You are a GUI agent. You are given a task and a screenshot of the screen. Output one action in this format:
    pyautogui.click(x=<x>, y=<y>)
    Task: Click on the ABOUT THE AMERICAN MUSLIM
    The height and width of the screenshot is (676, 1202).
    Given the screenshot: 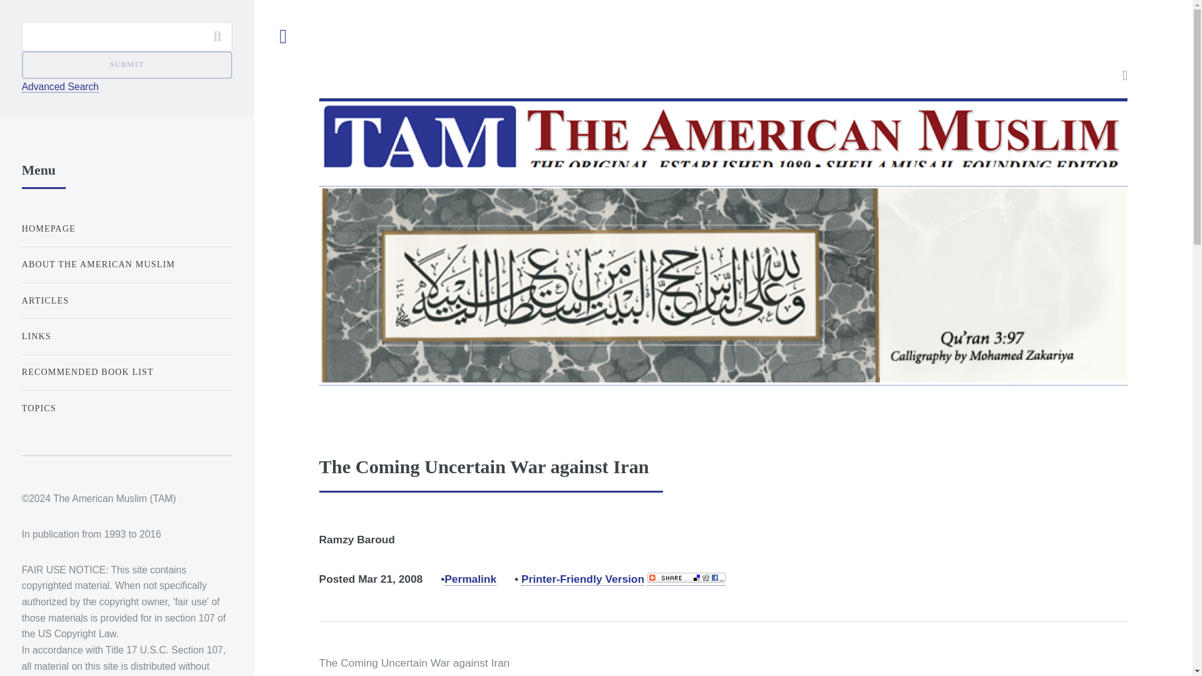 What is the action you would take?
    pyautogui.click(x=126, y=264)
    